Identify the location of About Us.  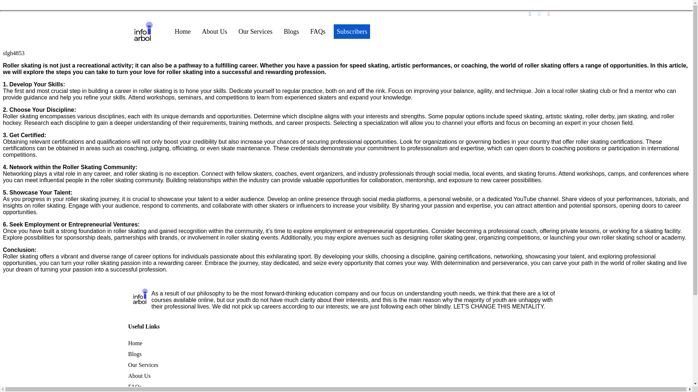
(139, 376).